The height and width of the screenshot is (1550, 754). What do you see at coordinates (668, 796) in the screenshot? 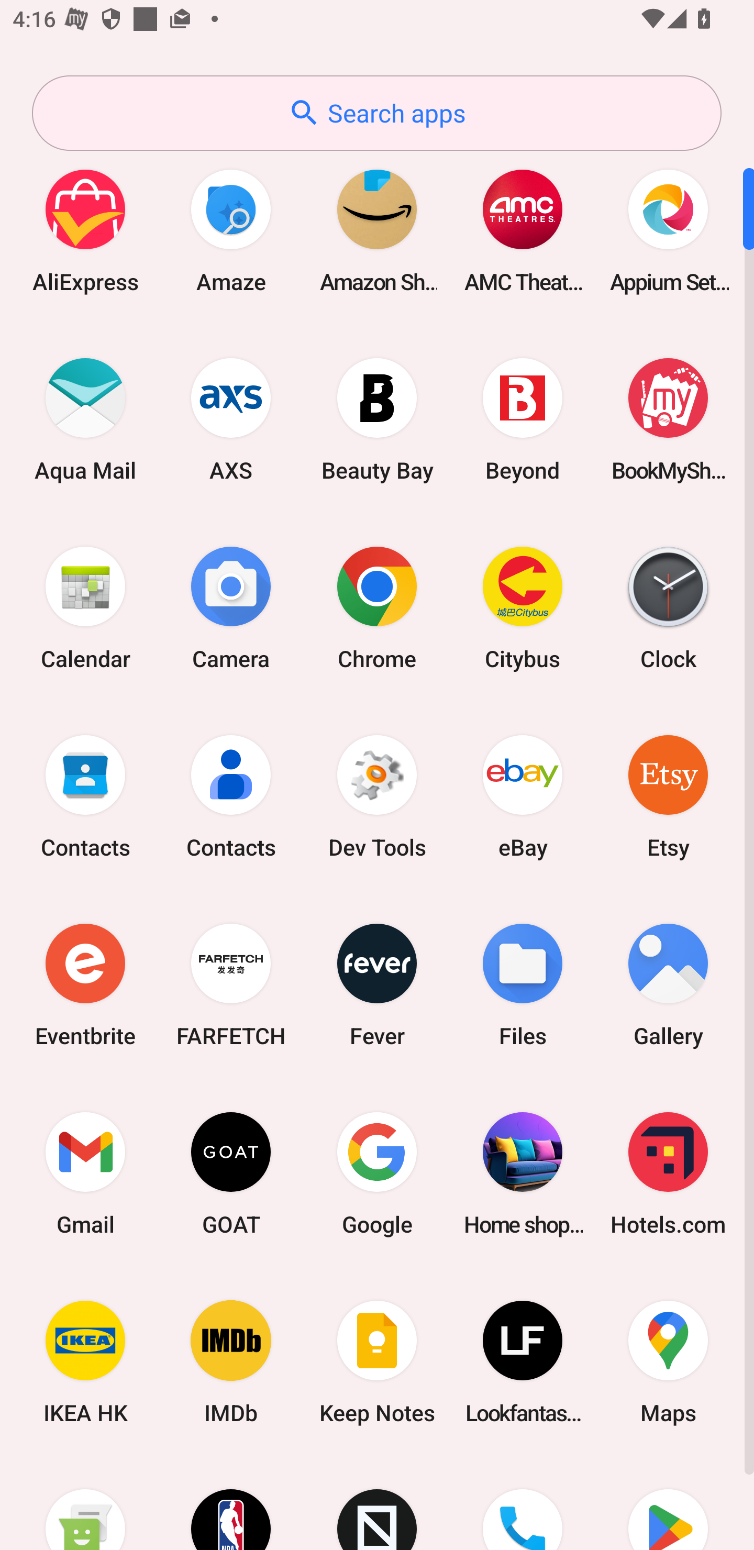
I see `Etsy` at bounding box center [668, 796].